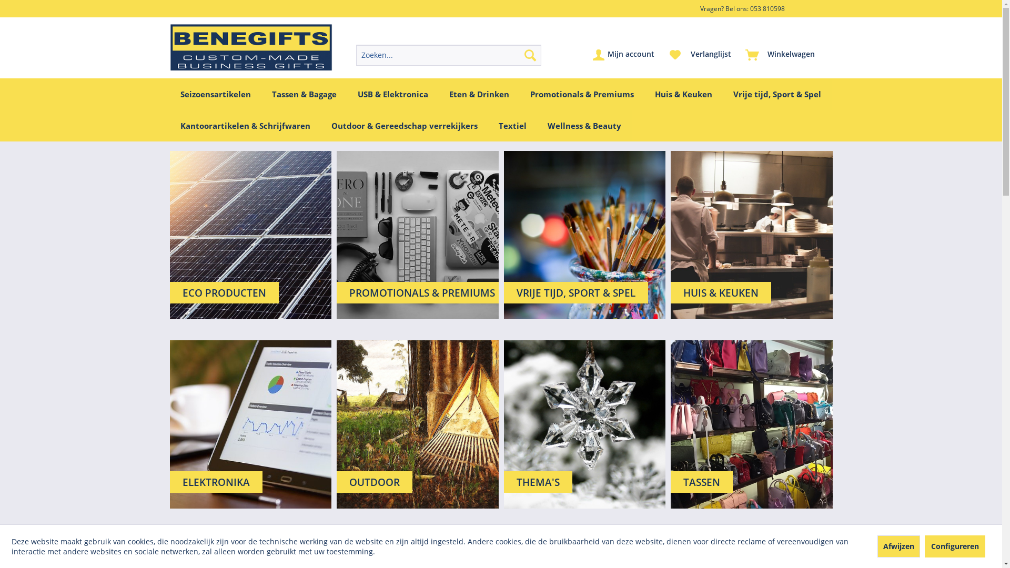 The image size is (1010, 568). I want to click on Vrije tijd, Sport & Spel, so click(777, 94).